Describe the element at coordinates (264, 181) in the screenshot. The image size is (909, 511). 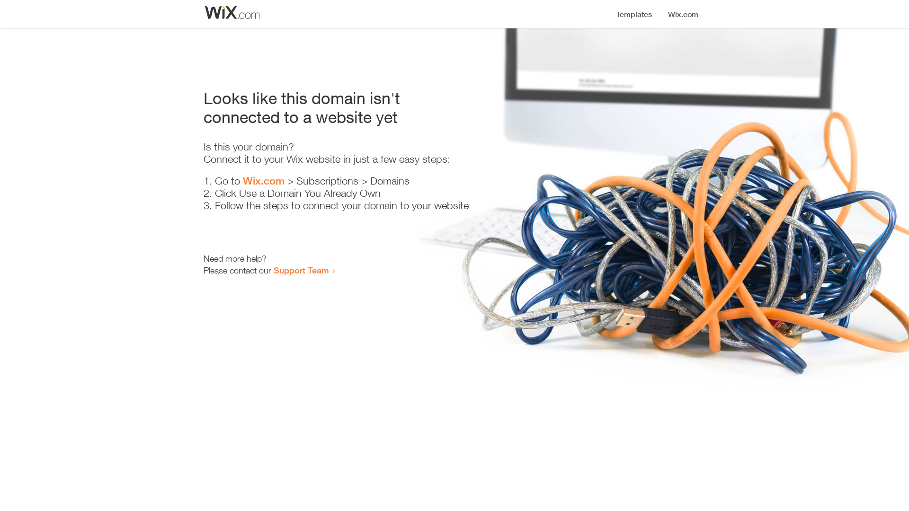
I see `Wix.com` at that location.